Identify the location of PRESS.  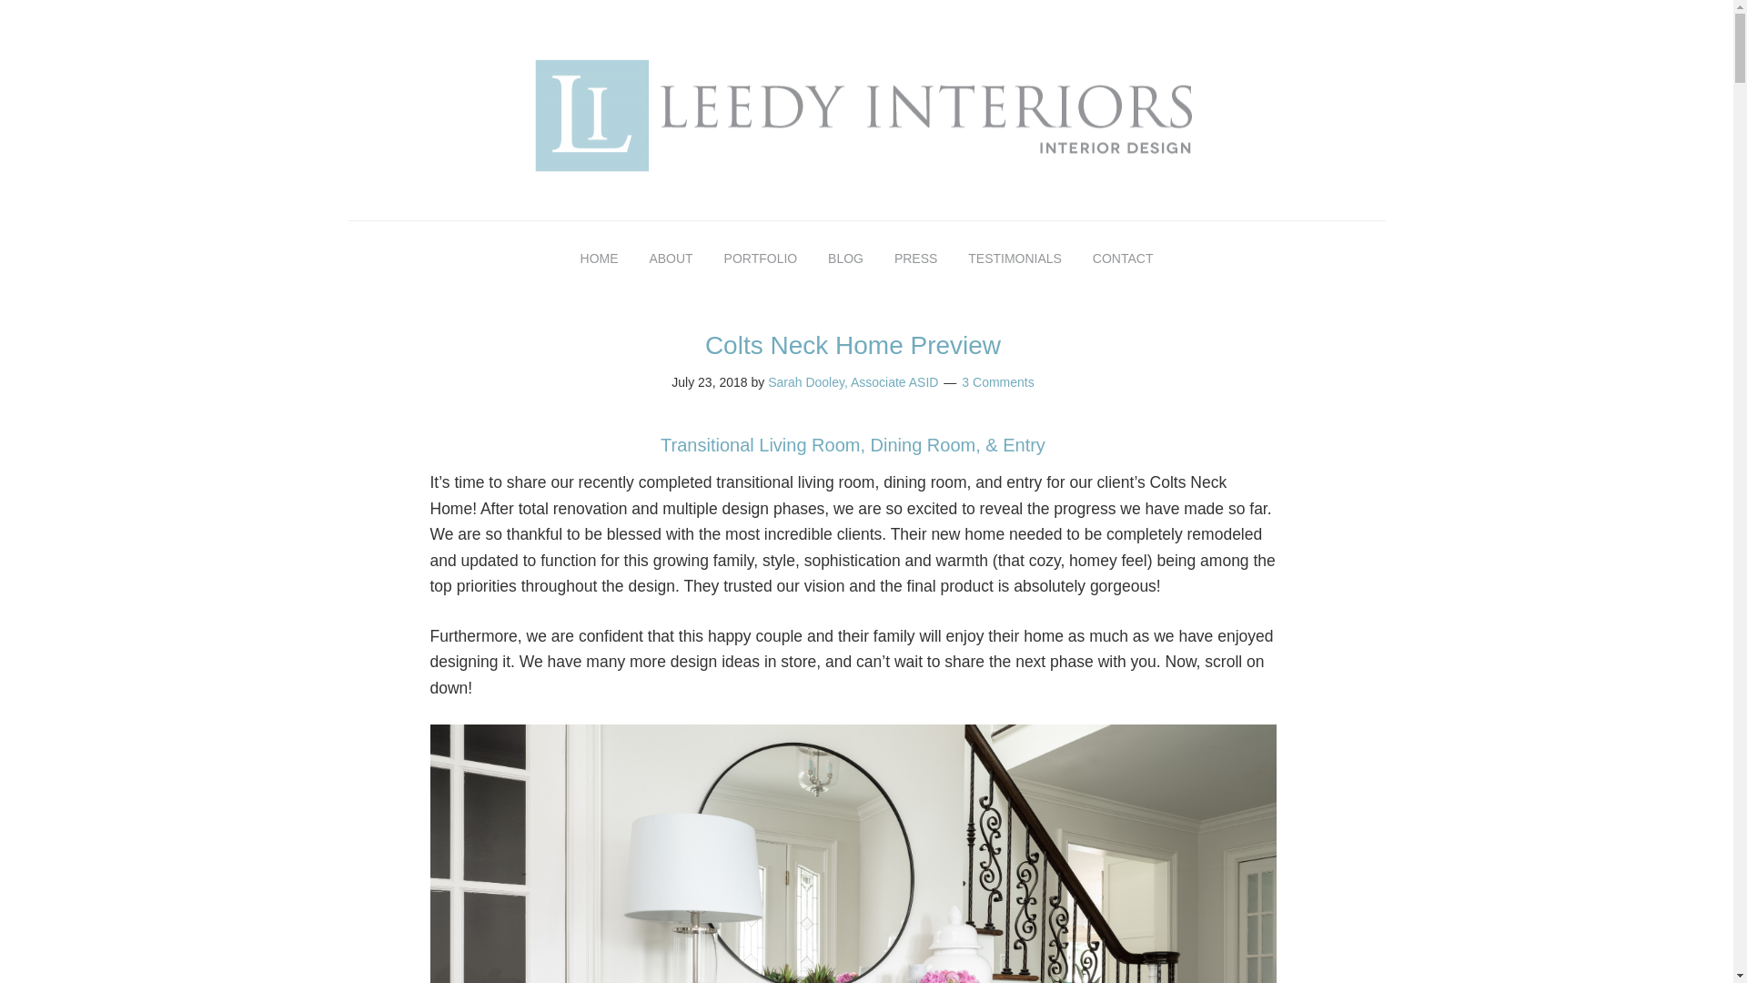
(915, 258).